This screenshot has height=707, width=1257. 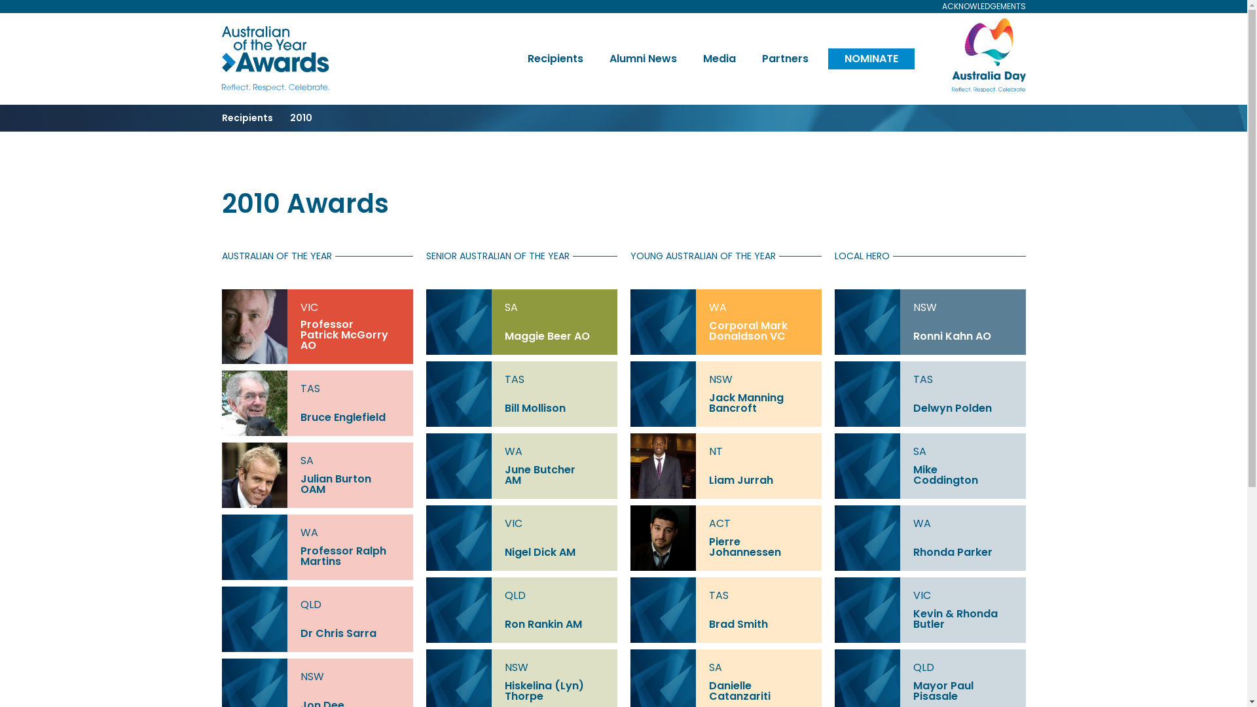 I want to click on Professor Ralph Martins, so click(x=350, y=556).